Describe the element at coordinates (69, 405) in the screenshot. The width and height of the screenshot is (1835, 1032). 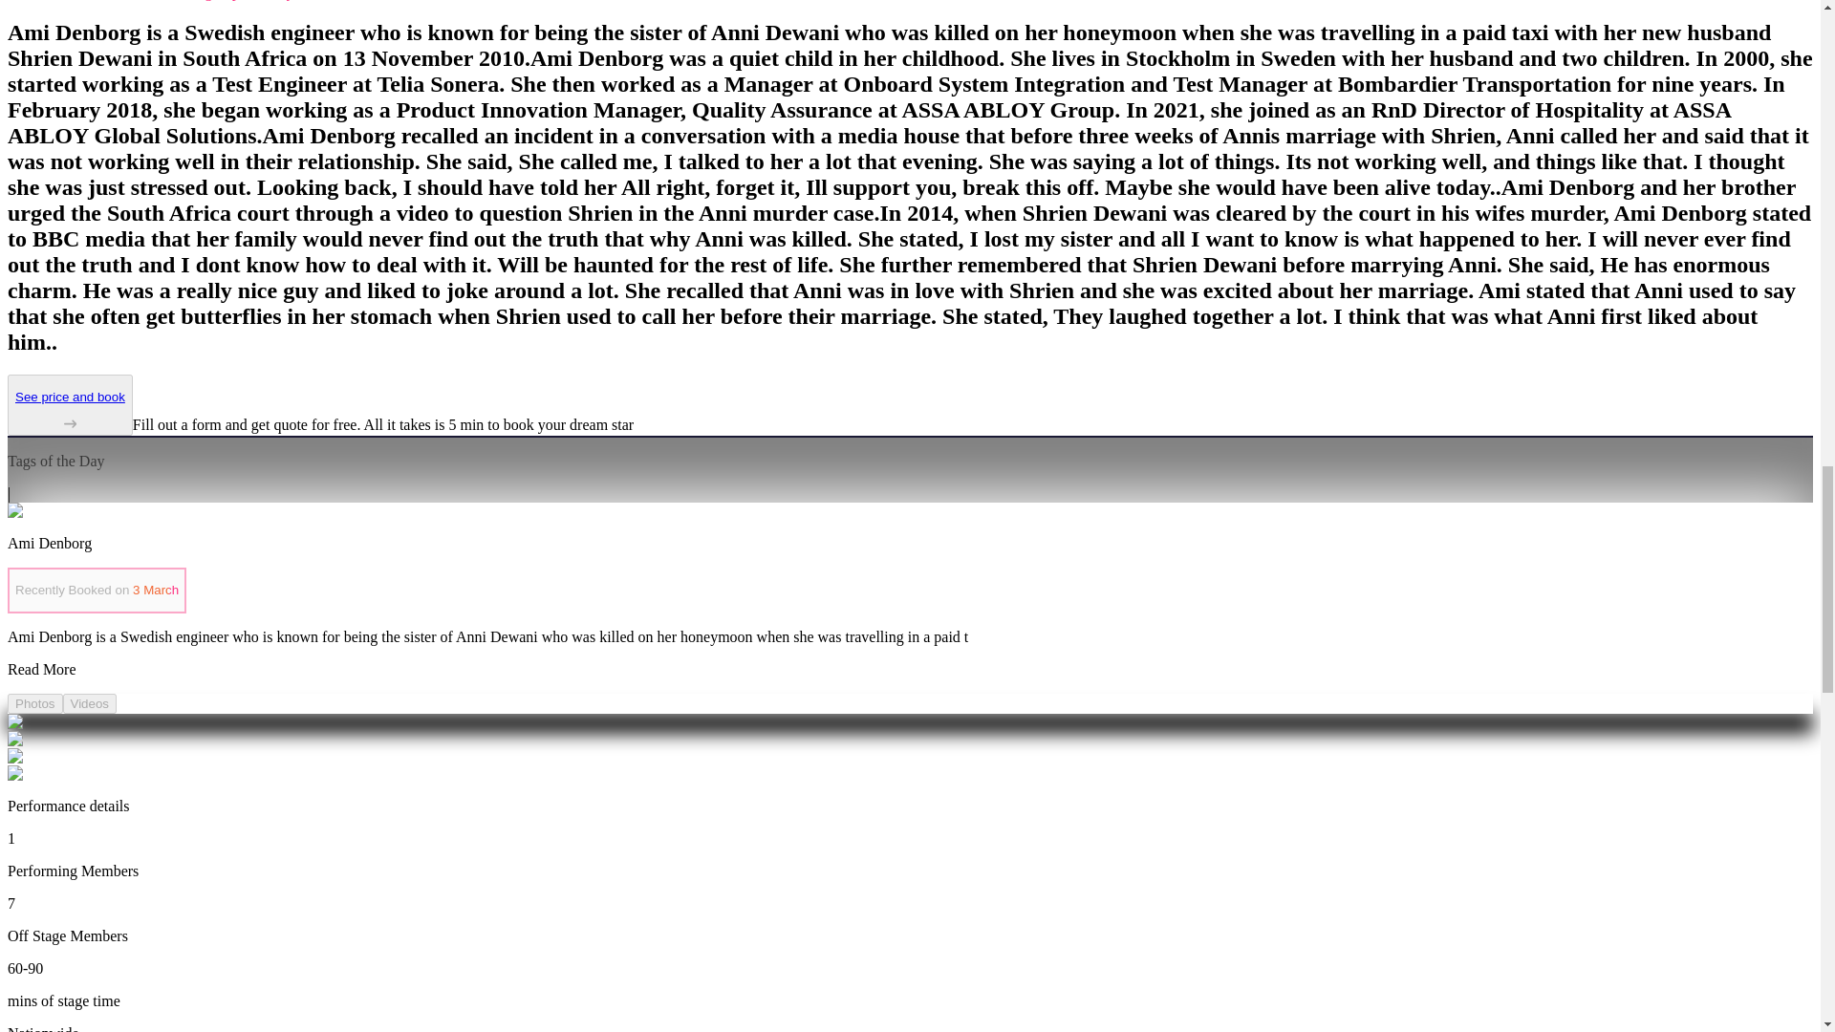
I see `See price and book` at that location.